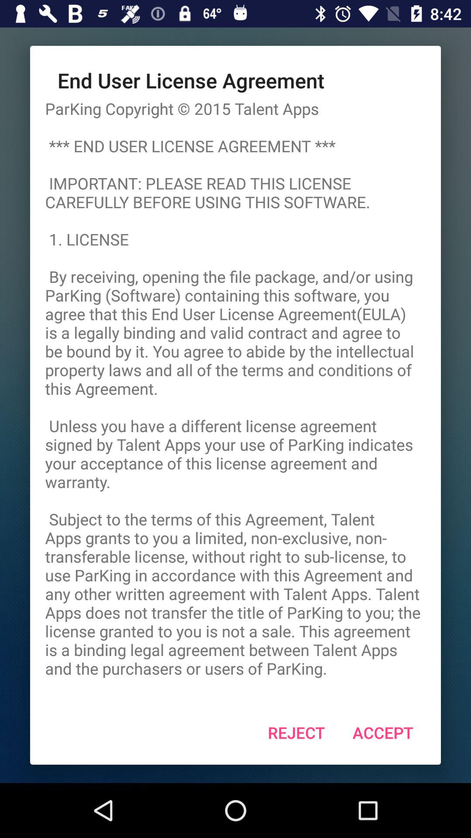 This screenshot has width=471, height=838. What do you see at coordinates (383, 732) in the screenshot?
I see `choose the button at the bottom right corner` at bounding box center [383, 732].